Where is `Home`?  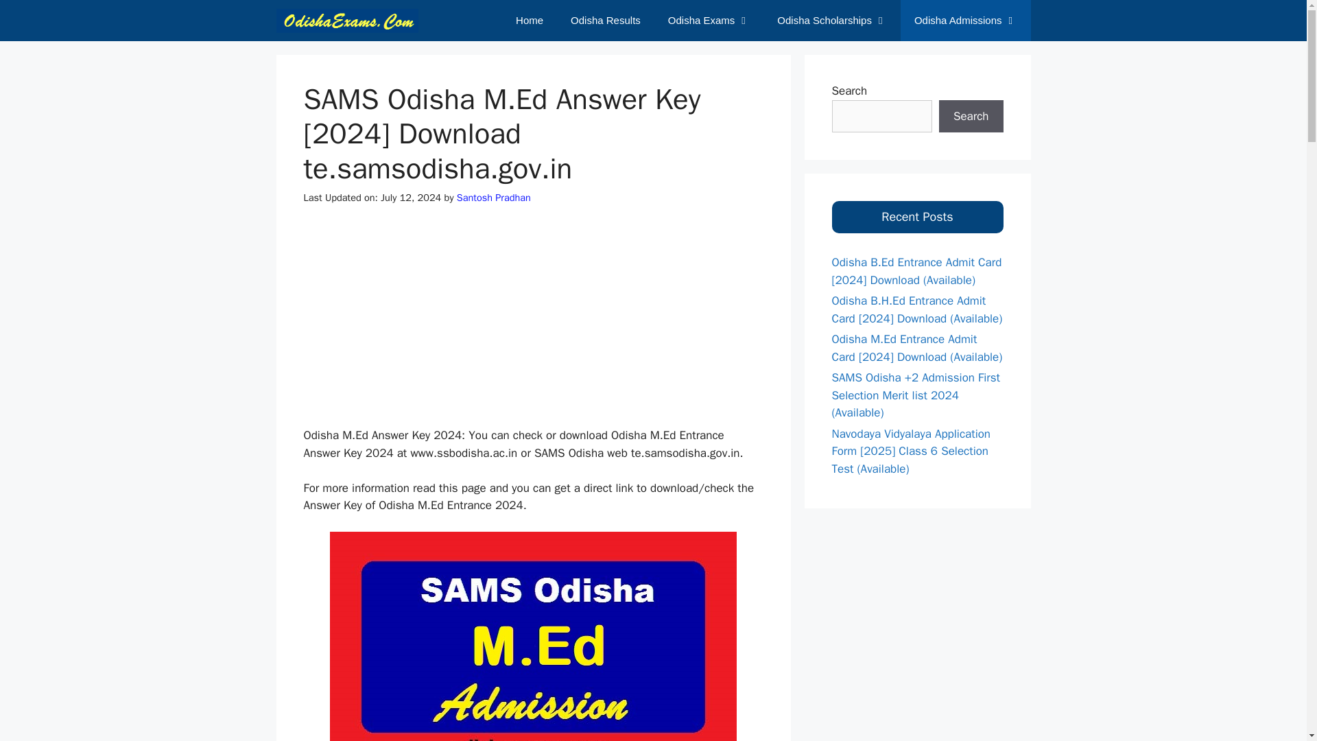
Home is located at coordinates (530, 21).